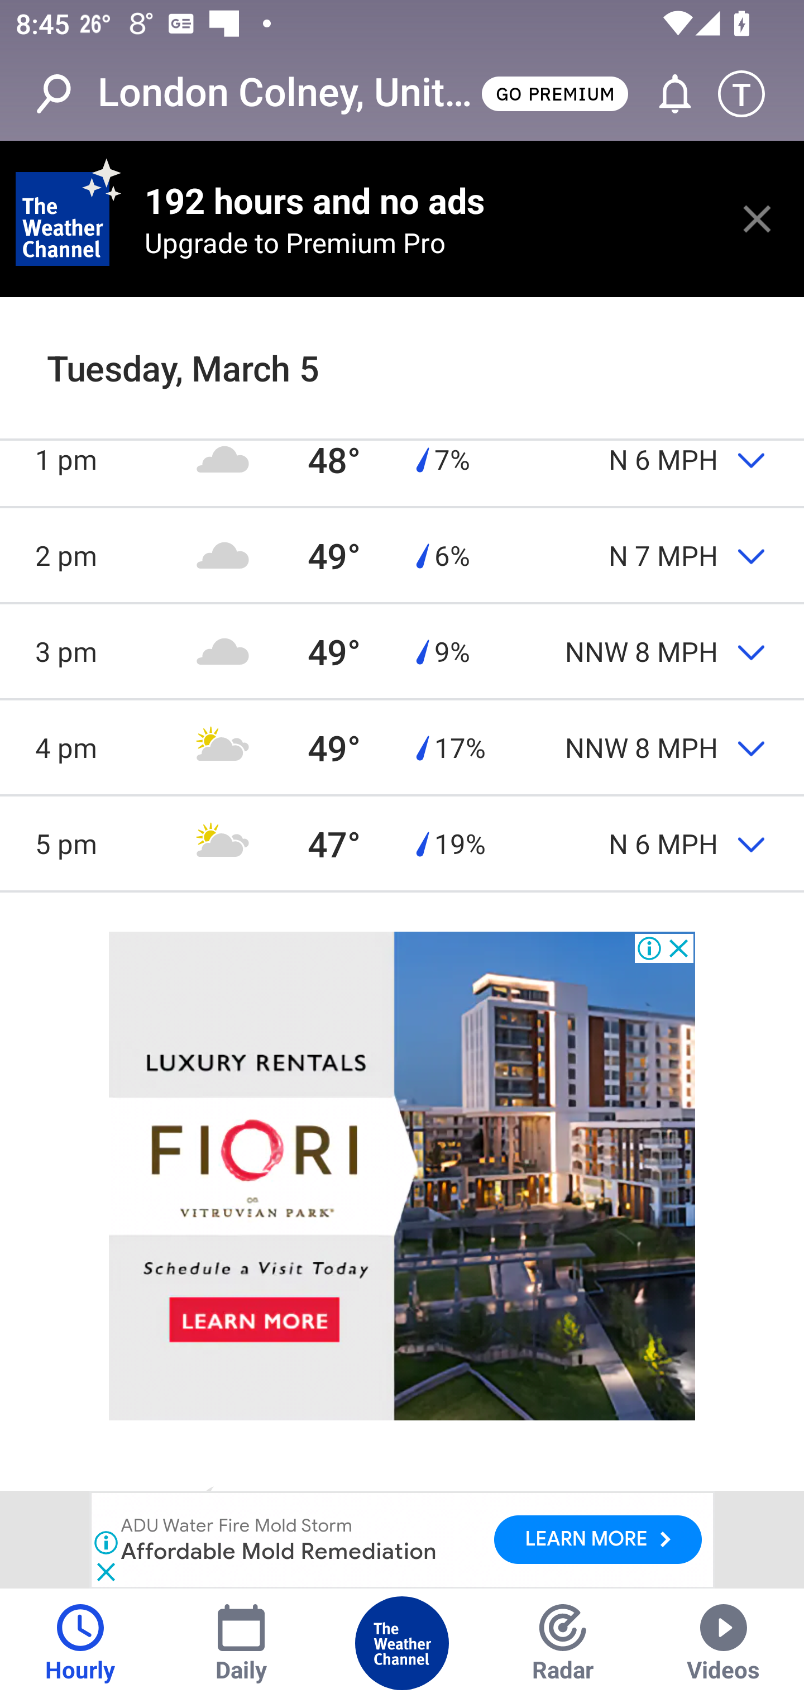  Describe the element at coordinates (402, 555) in the screenshot. I see `2 pm 49° 6% N 7 MPH` at that location.